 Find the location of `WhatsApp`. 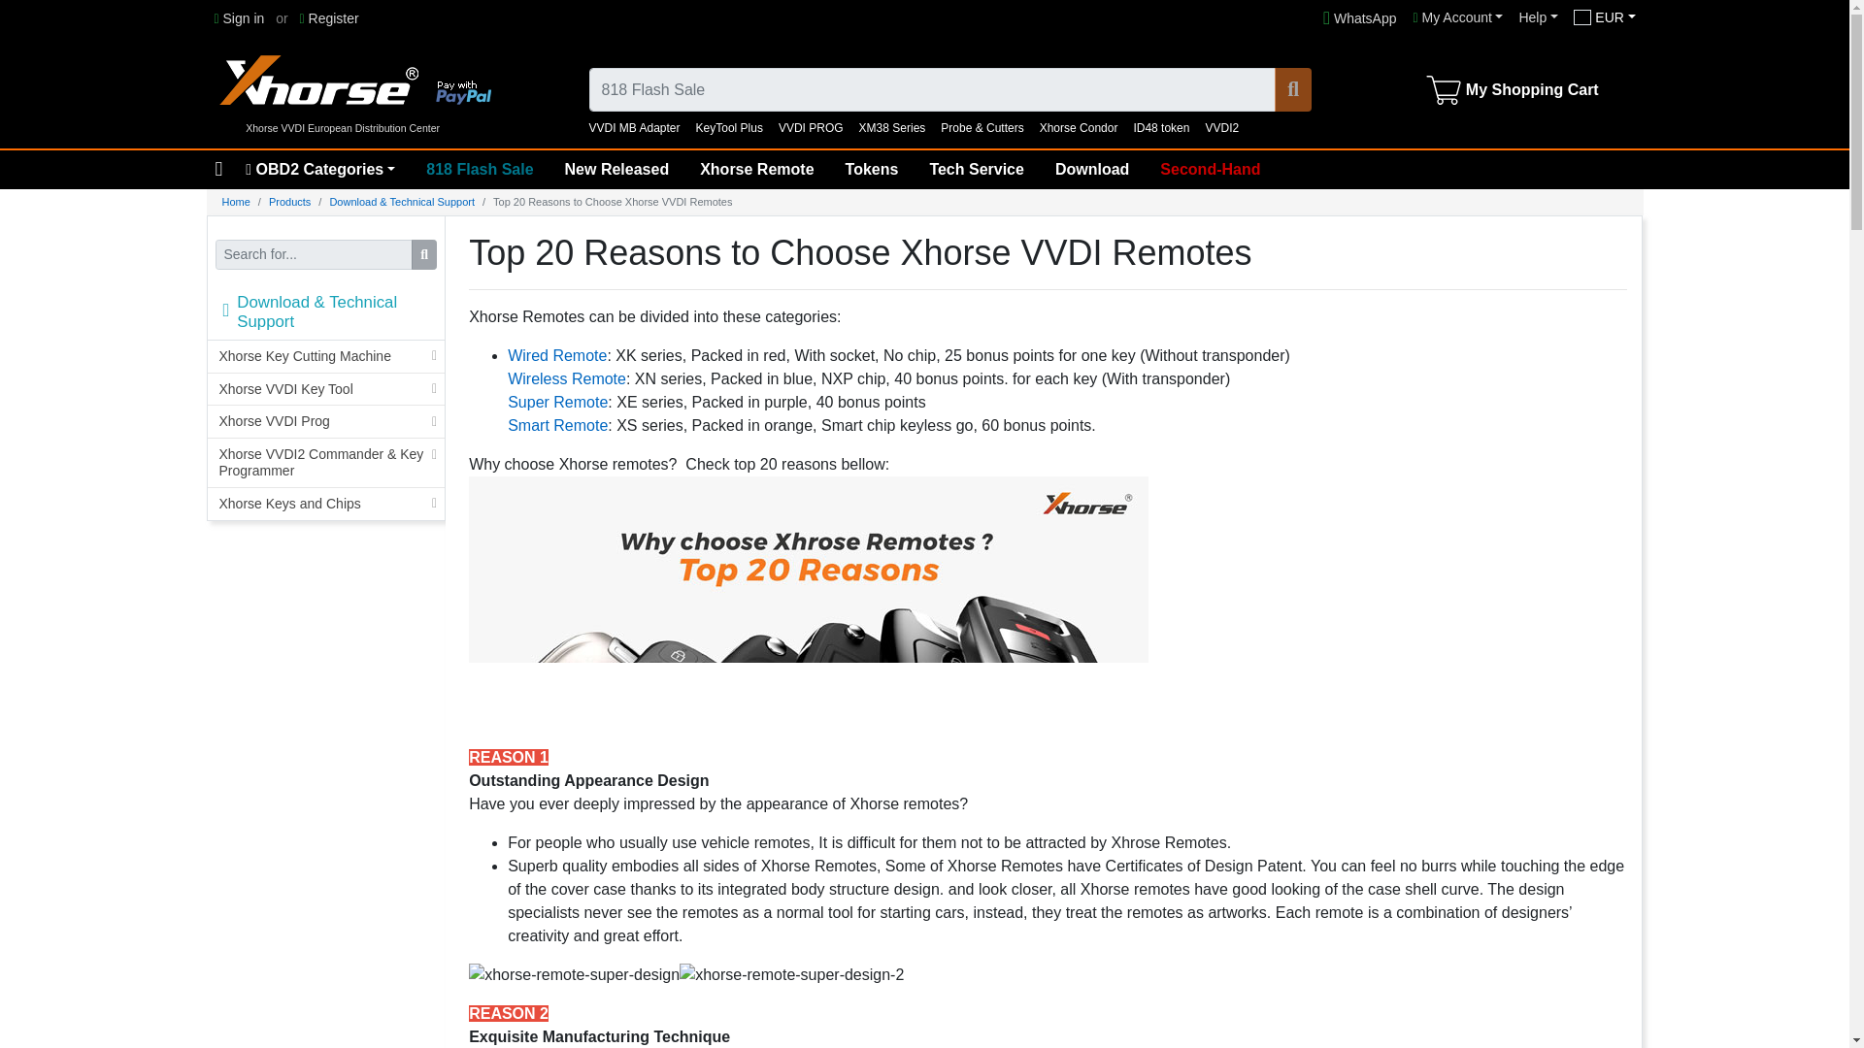

WhatsApp is located at coordinates (1359, 18).